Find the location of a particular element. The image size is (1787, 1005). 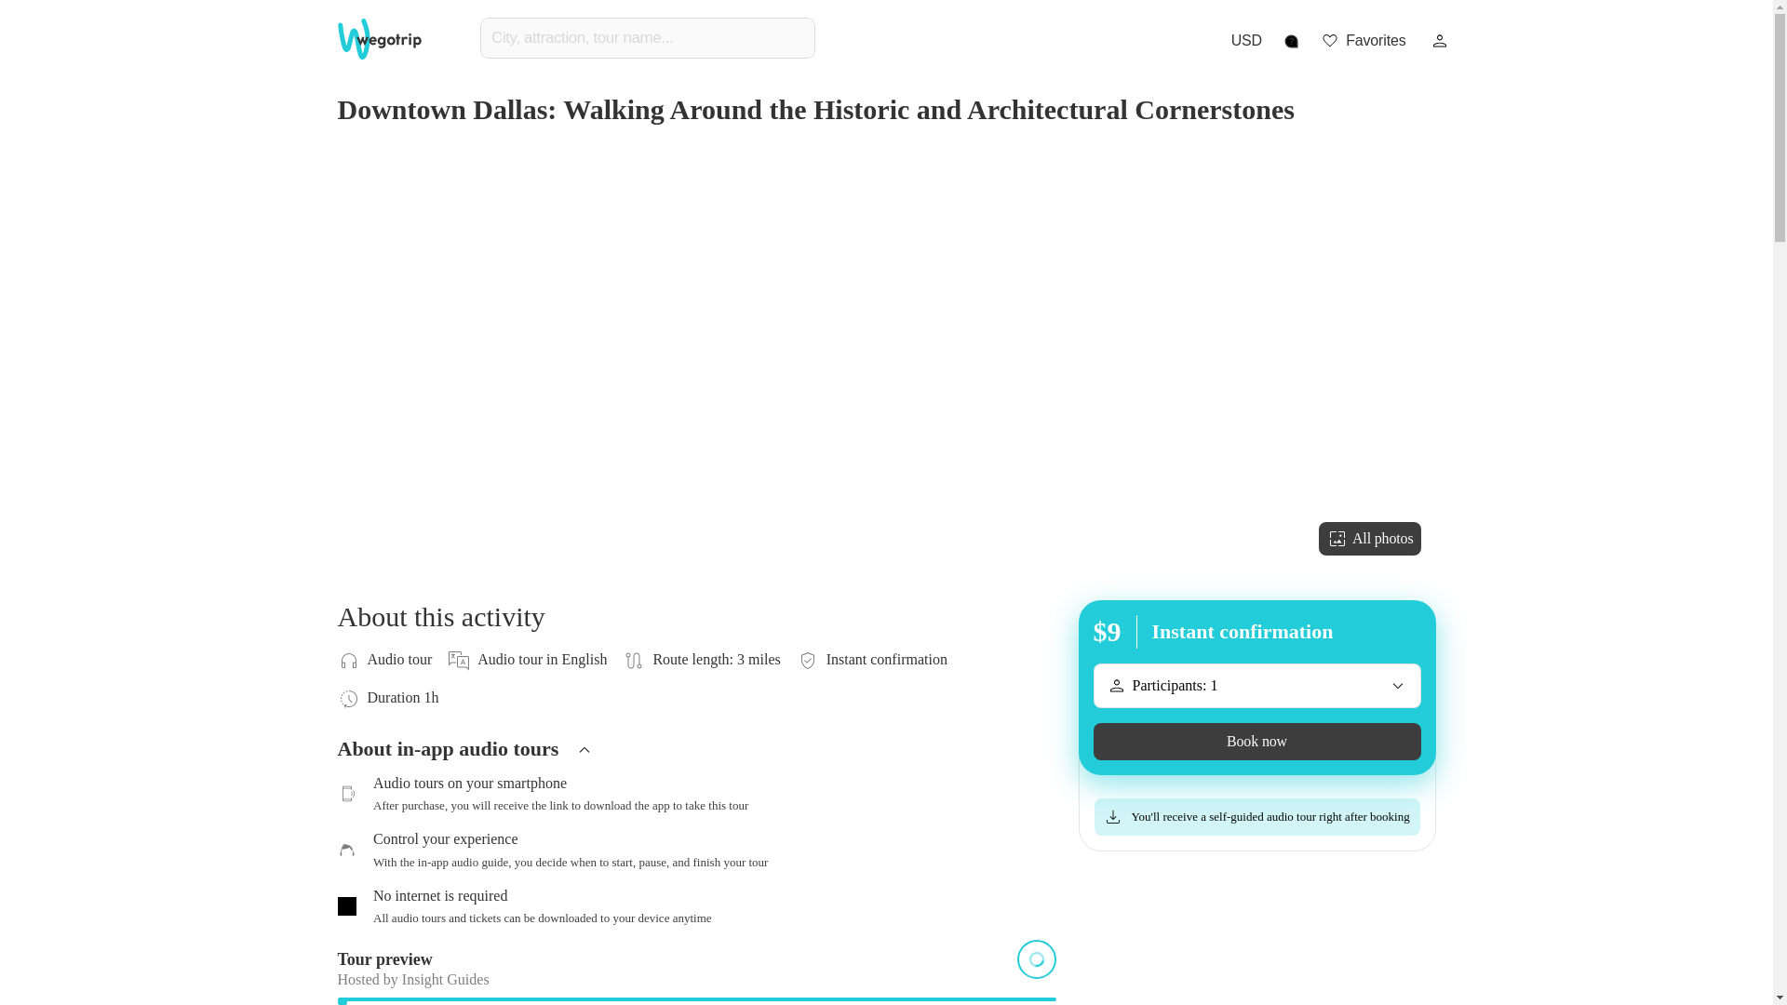

USD is located at coordinates (1245, 40).